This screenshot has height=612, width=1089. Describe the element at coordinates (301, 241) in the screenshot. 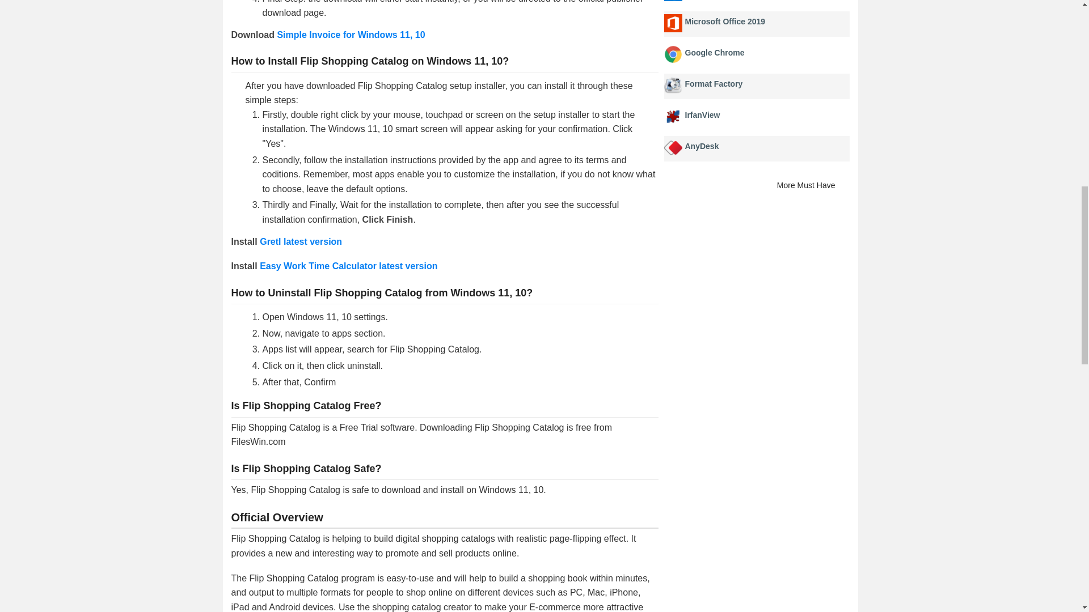

I see `Install Gretl latest version` at that location.